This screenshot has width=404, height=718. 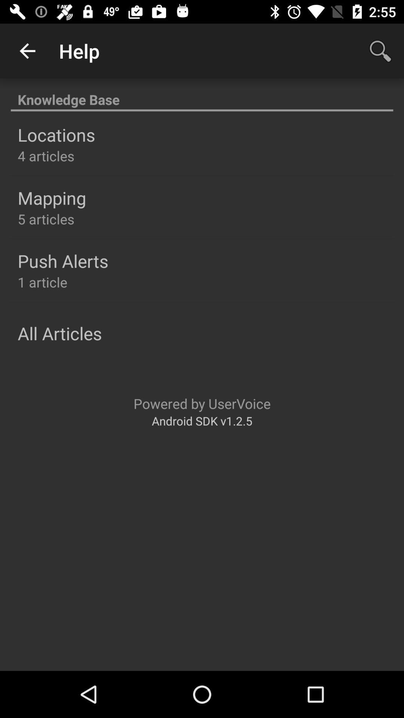 I want to click on choose the android sdk v1 icon, so click(x=202, y=420).